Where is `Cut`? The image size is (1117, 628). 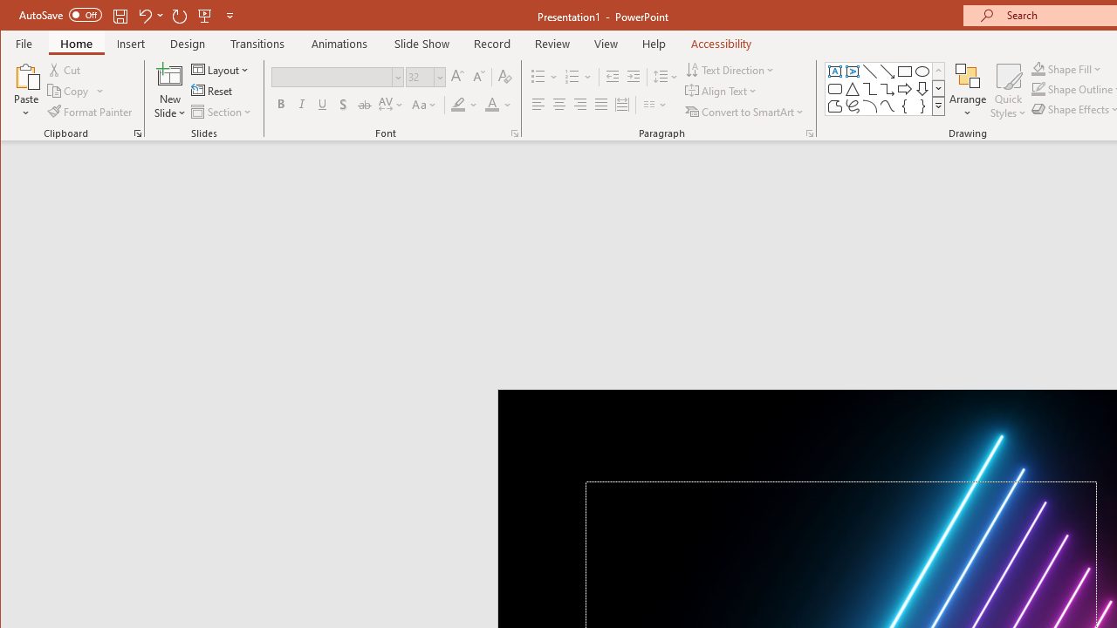
Cut is located at coordinates (65, 70).